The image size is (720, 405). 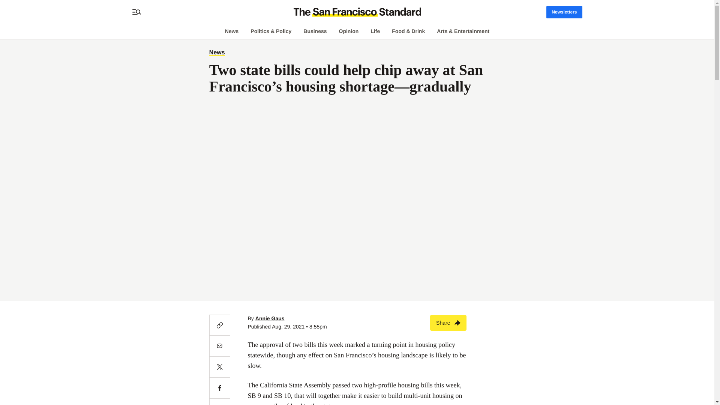 I want to click on Opinion, so click(x=349, y=31).